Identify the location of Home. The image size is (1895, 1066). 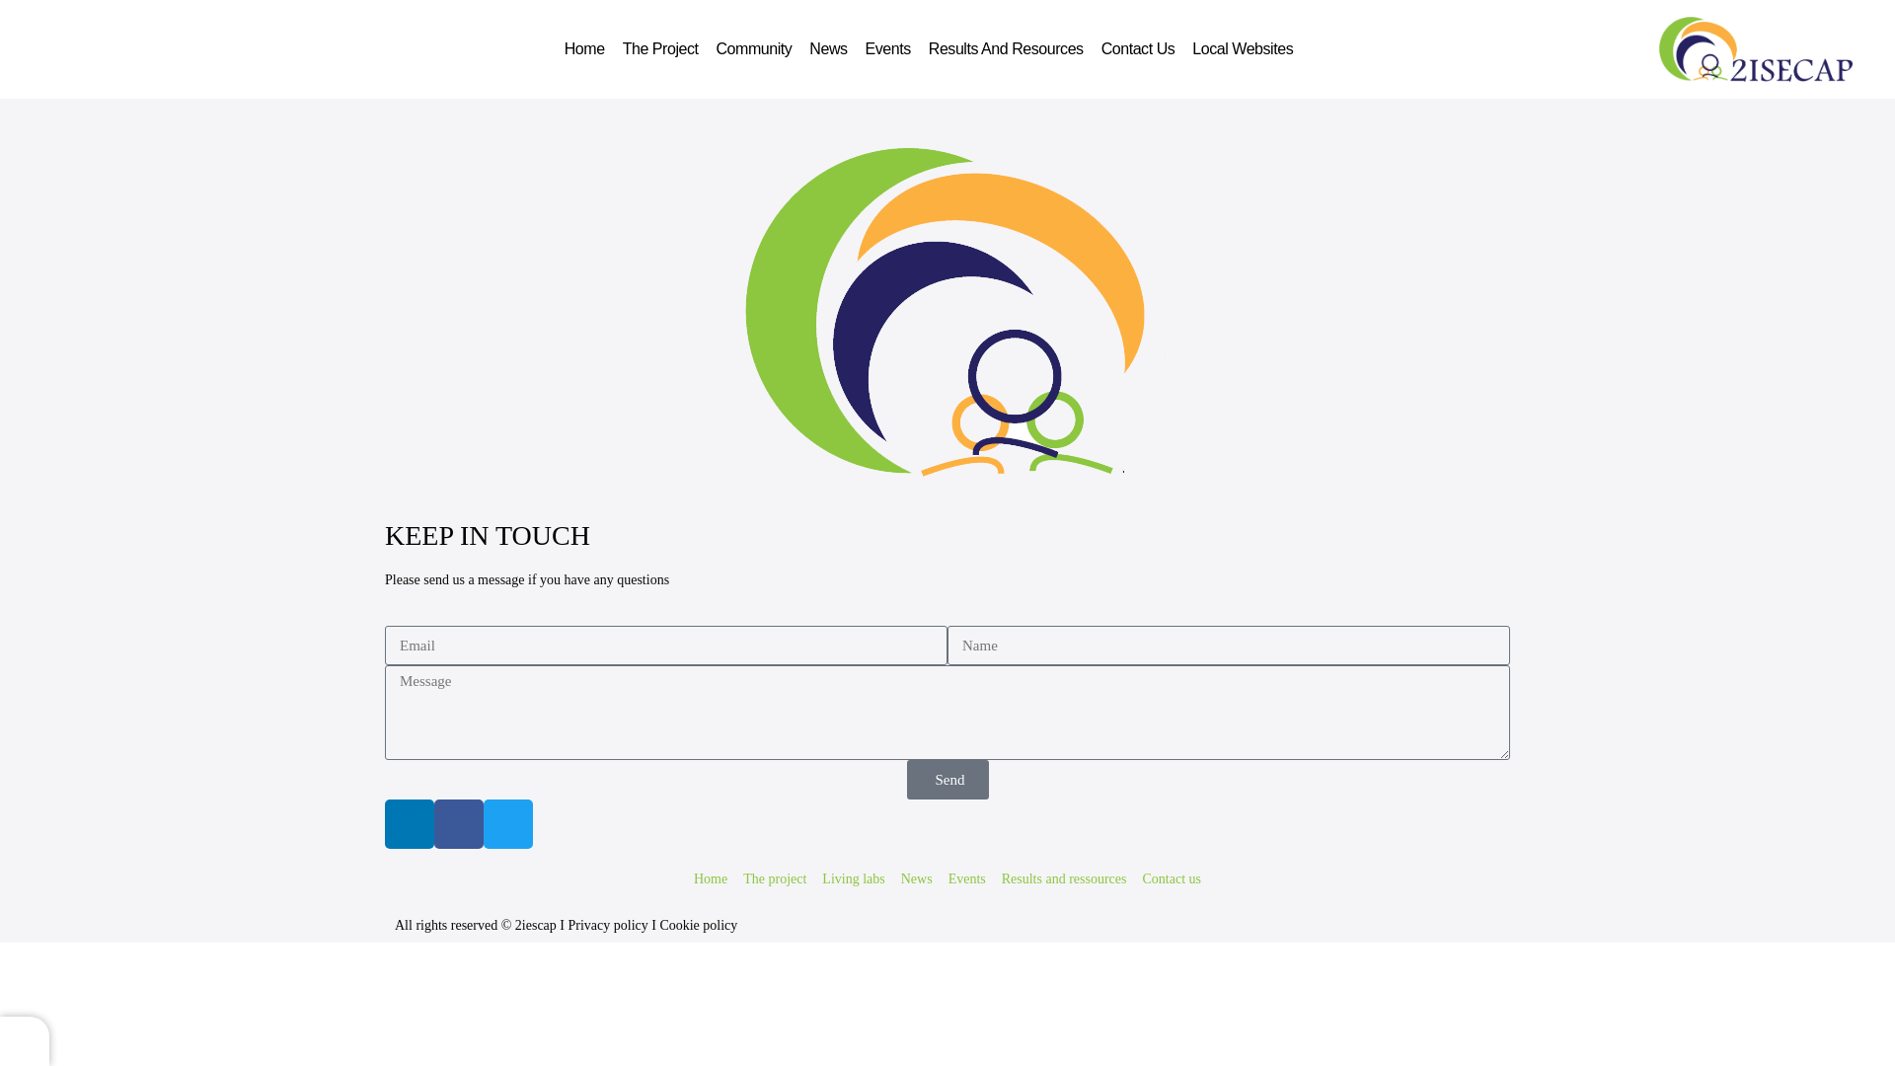
(584, 48).